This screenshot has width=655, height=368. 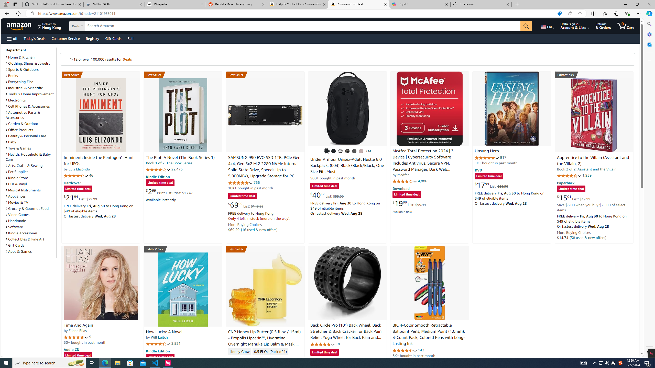 I want to click on Electronics, so click(x=30, y=100).